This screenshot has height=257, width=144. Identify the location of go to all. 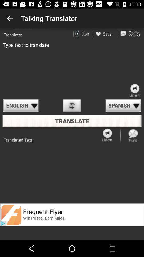
(135, 90).